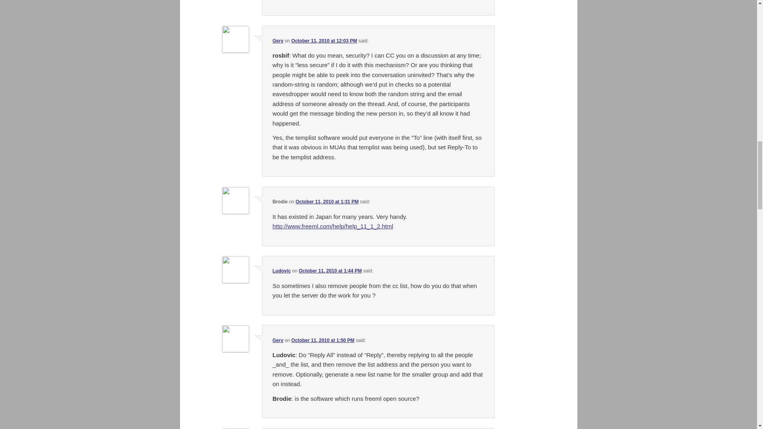 The image size is (763, 429). What do you see at coordinates (281, 271) in the screenshot?
I see `Ludovic` at bounding box center [281, 271].